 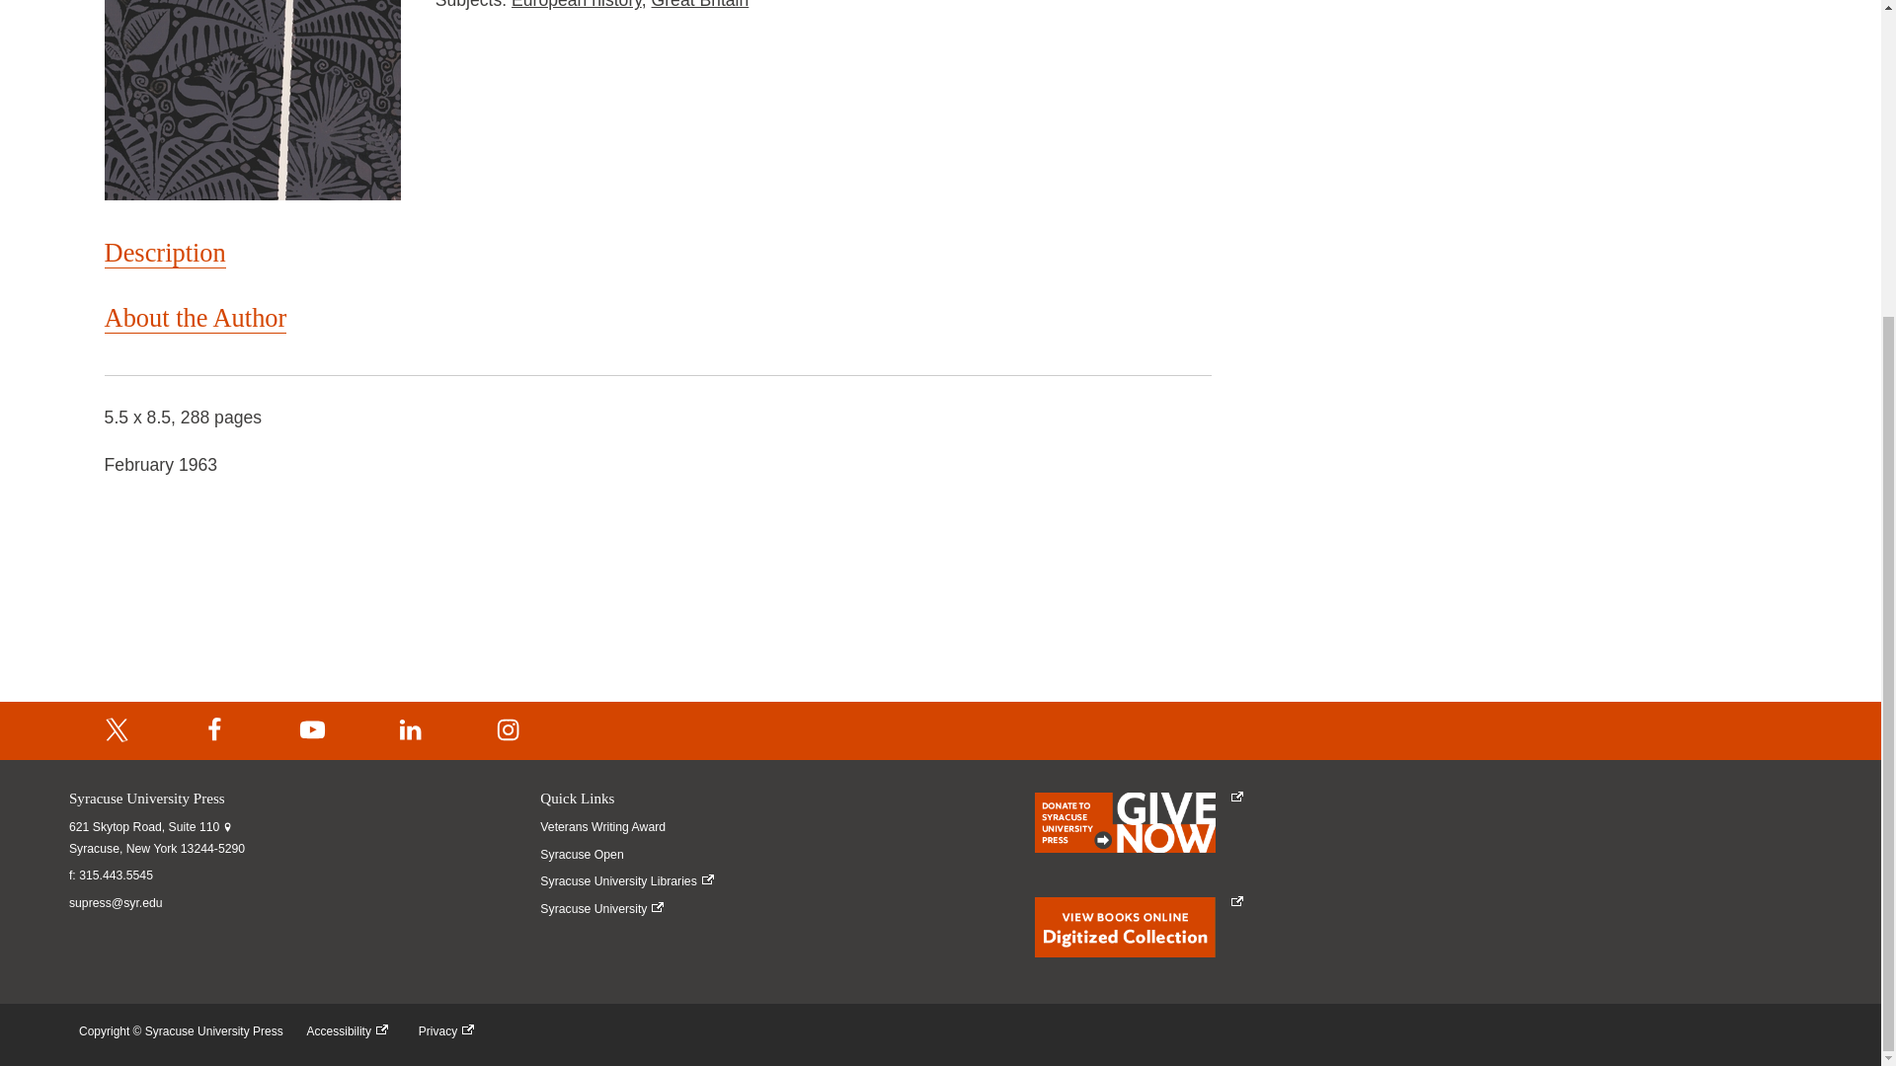 I want to click on Open location in Google Maps, so click(x=156, y=838).